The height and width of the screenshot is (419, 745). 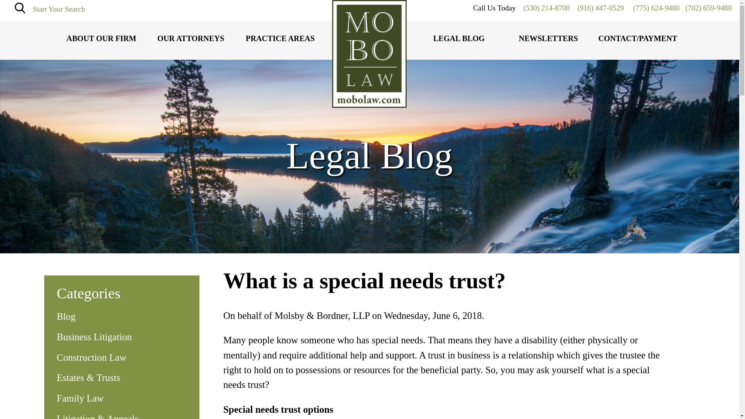 I want to click on NEWSLETTERS, so click(x=548, y=39).